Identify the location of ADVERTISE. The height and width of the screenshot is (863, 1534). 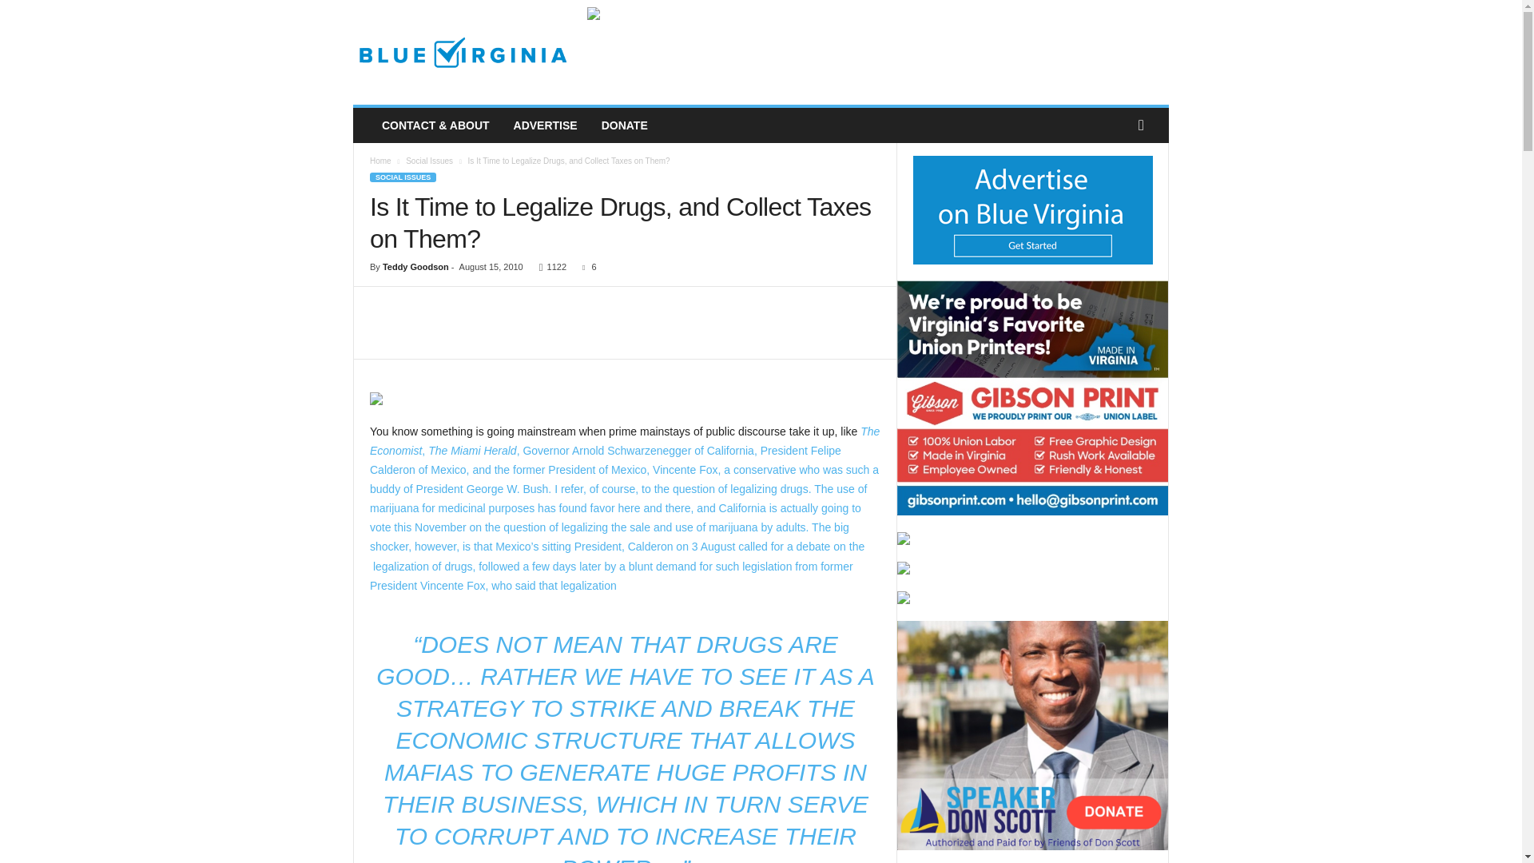
(545, 125).